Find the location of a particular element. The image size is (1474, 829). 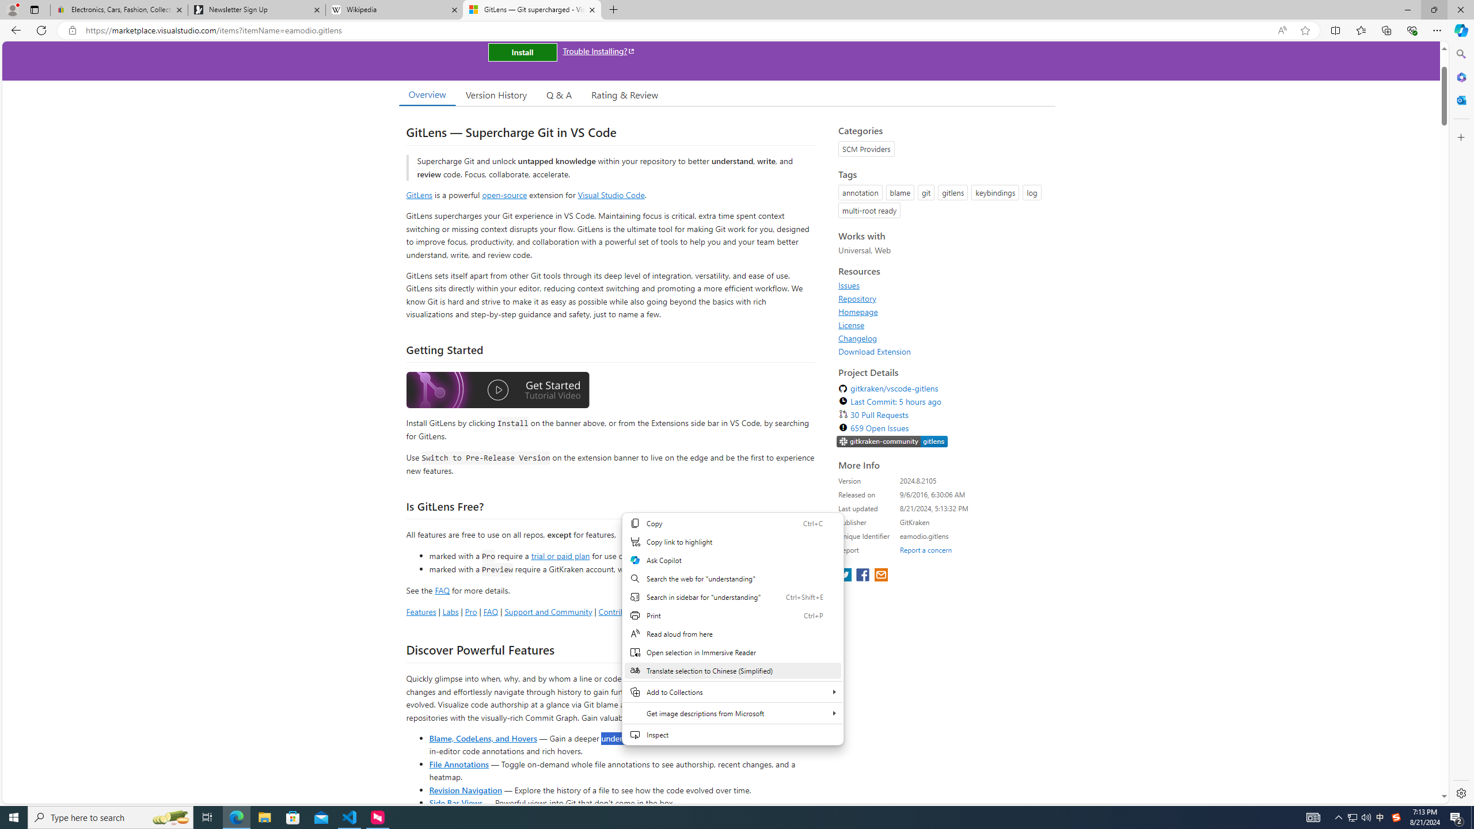

Contributing is located at coordinates (621, 611).